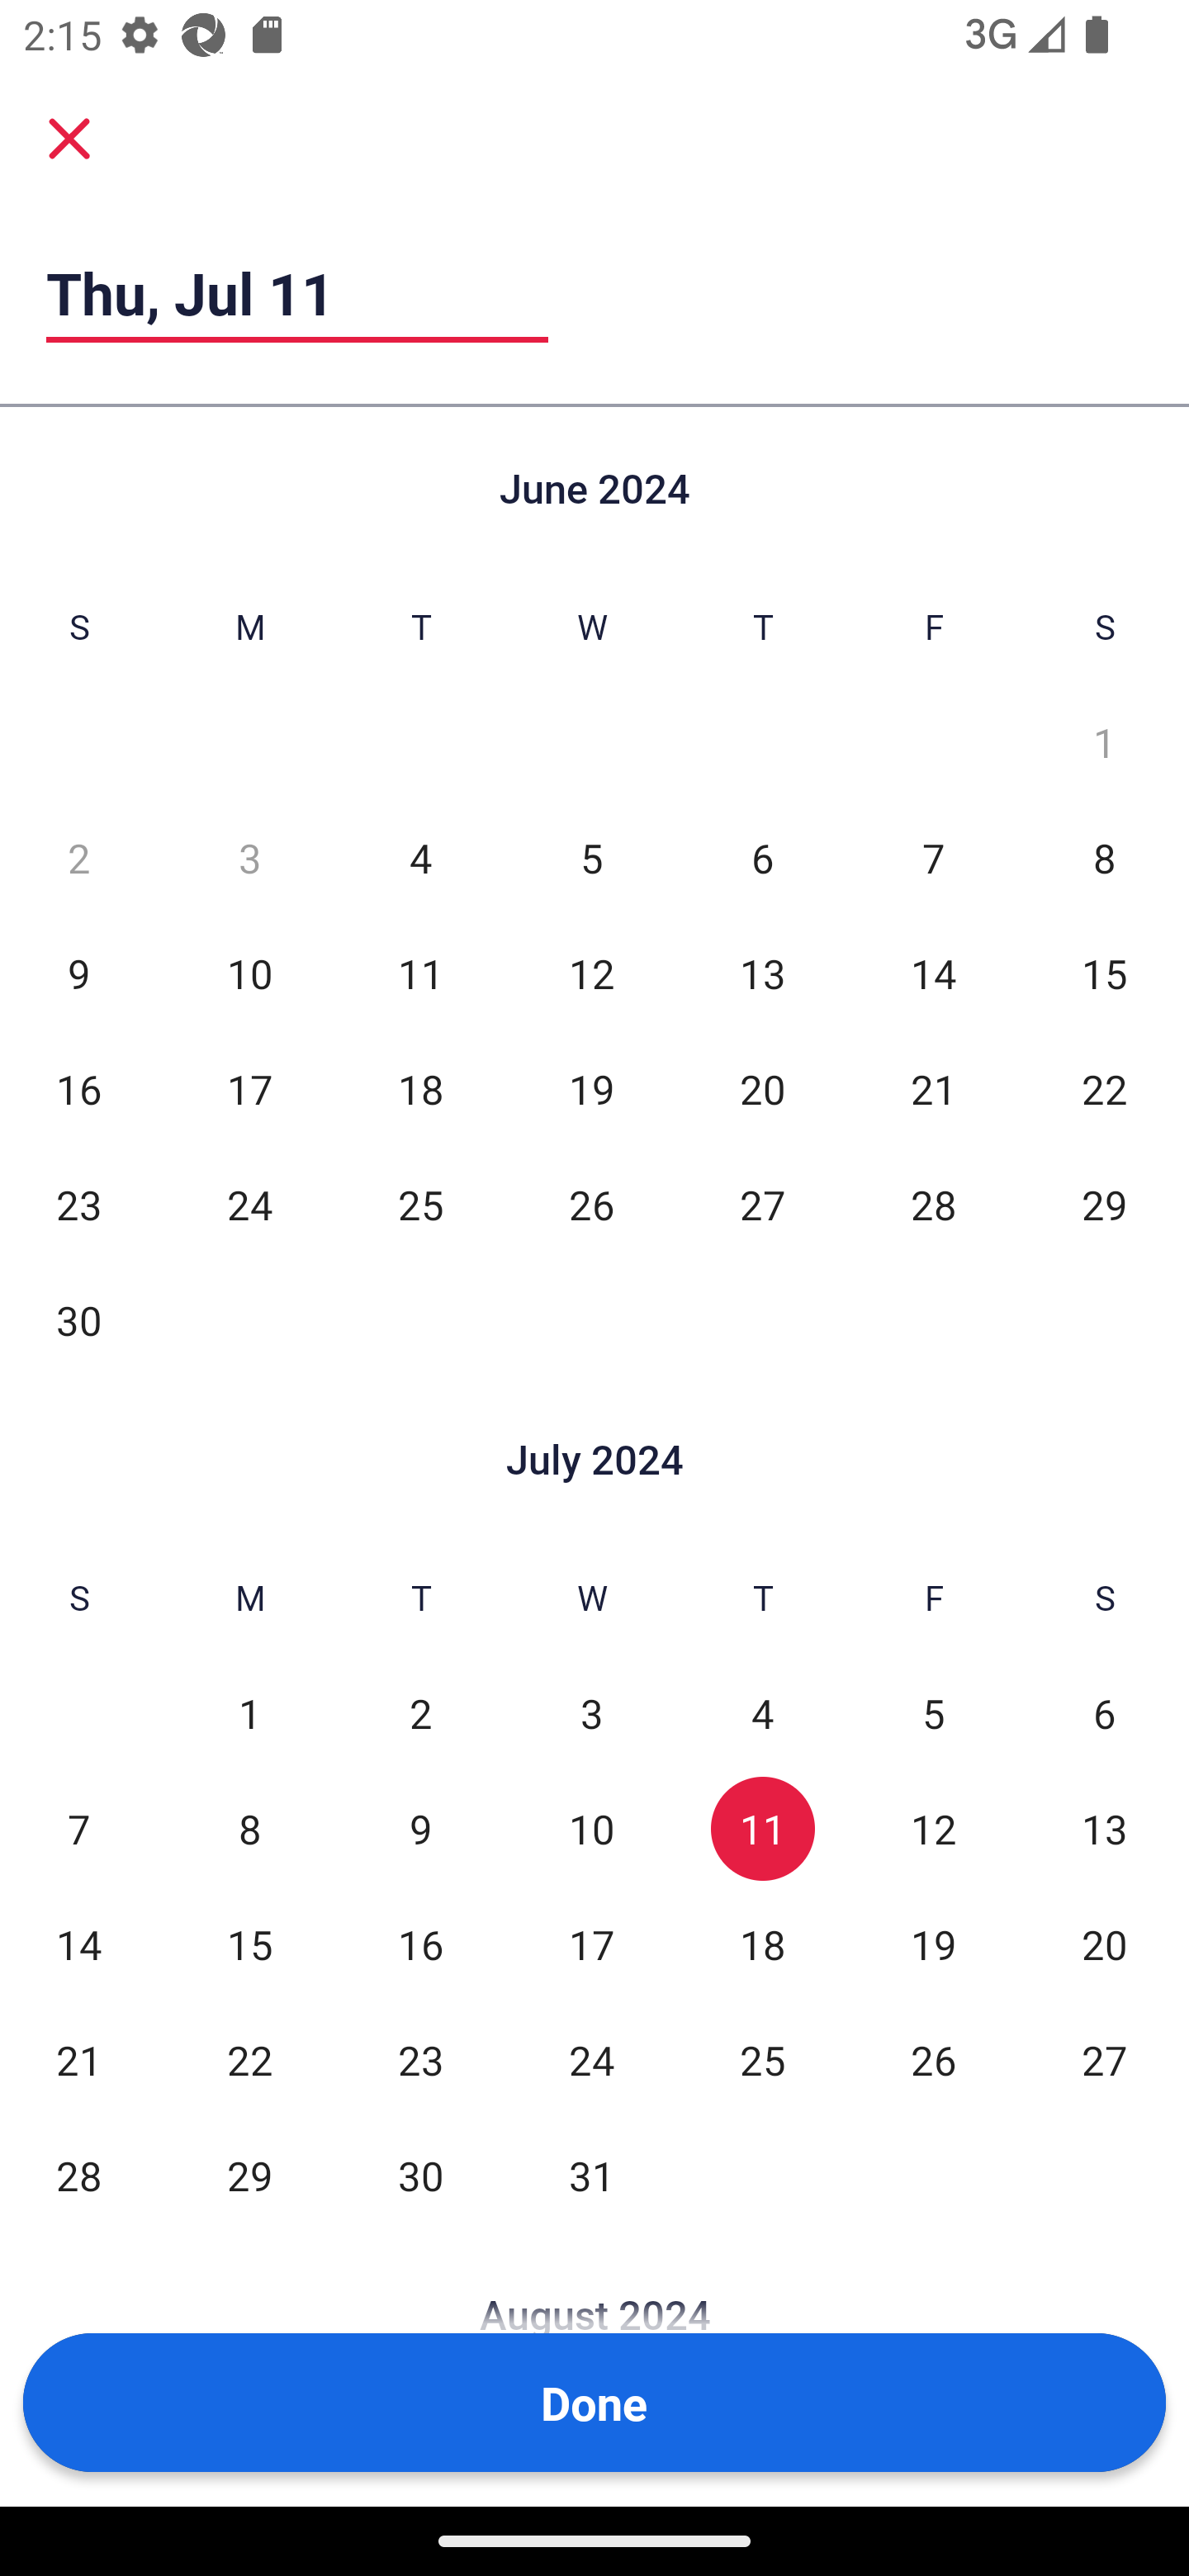 The width and height of the screenshot is (1189, 2576). I want to click on 20 Thu, Jun 20, Not Selected, so click(762, 1088).